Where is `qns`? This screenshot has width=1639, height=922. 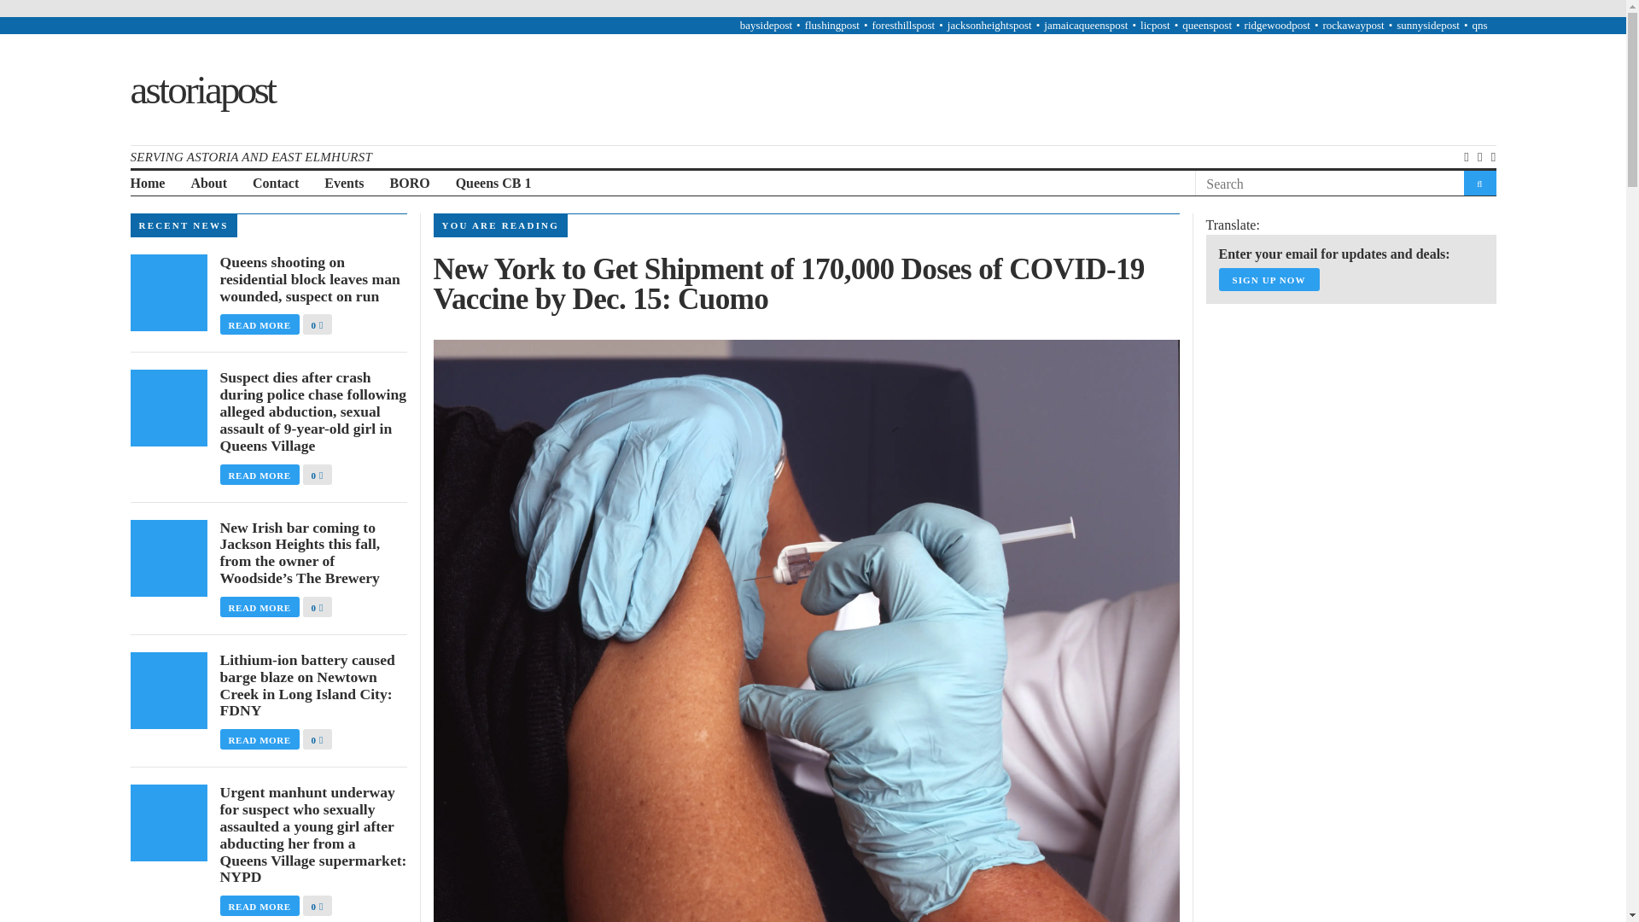 qns is located at coordinates (1479, 24).